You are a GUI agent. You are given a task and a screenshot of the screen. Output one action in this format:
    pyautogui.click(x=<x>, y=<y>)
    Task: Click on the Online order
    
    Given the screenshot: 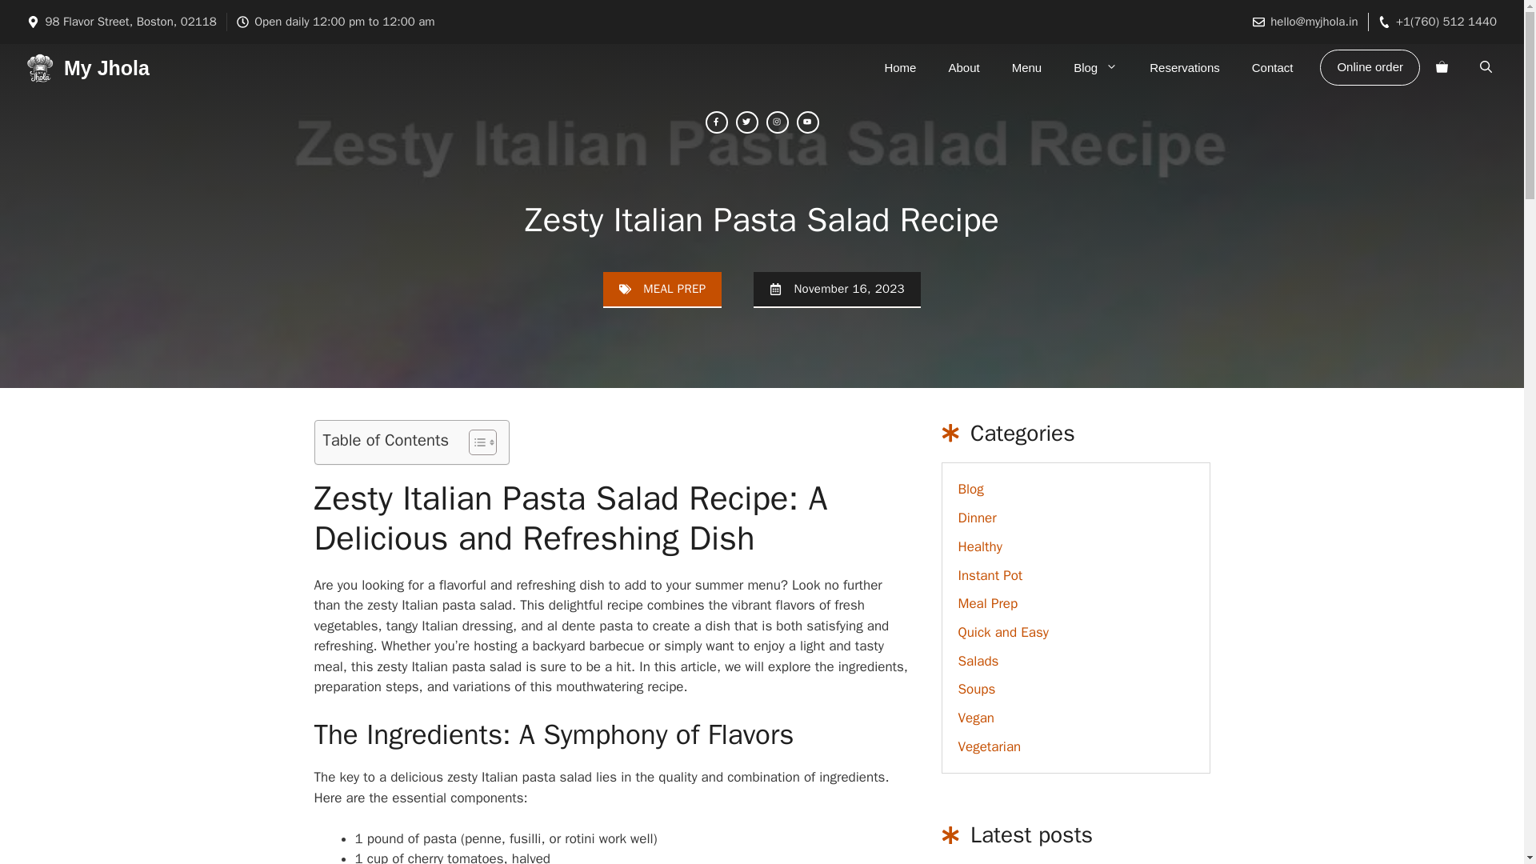 What is the action you would take?
    pyautogui.click(x=1370, y=67)
    